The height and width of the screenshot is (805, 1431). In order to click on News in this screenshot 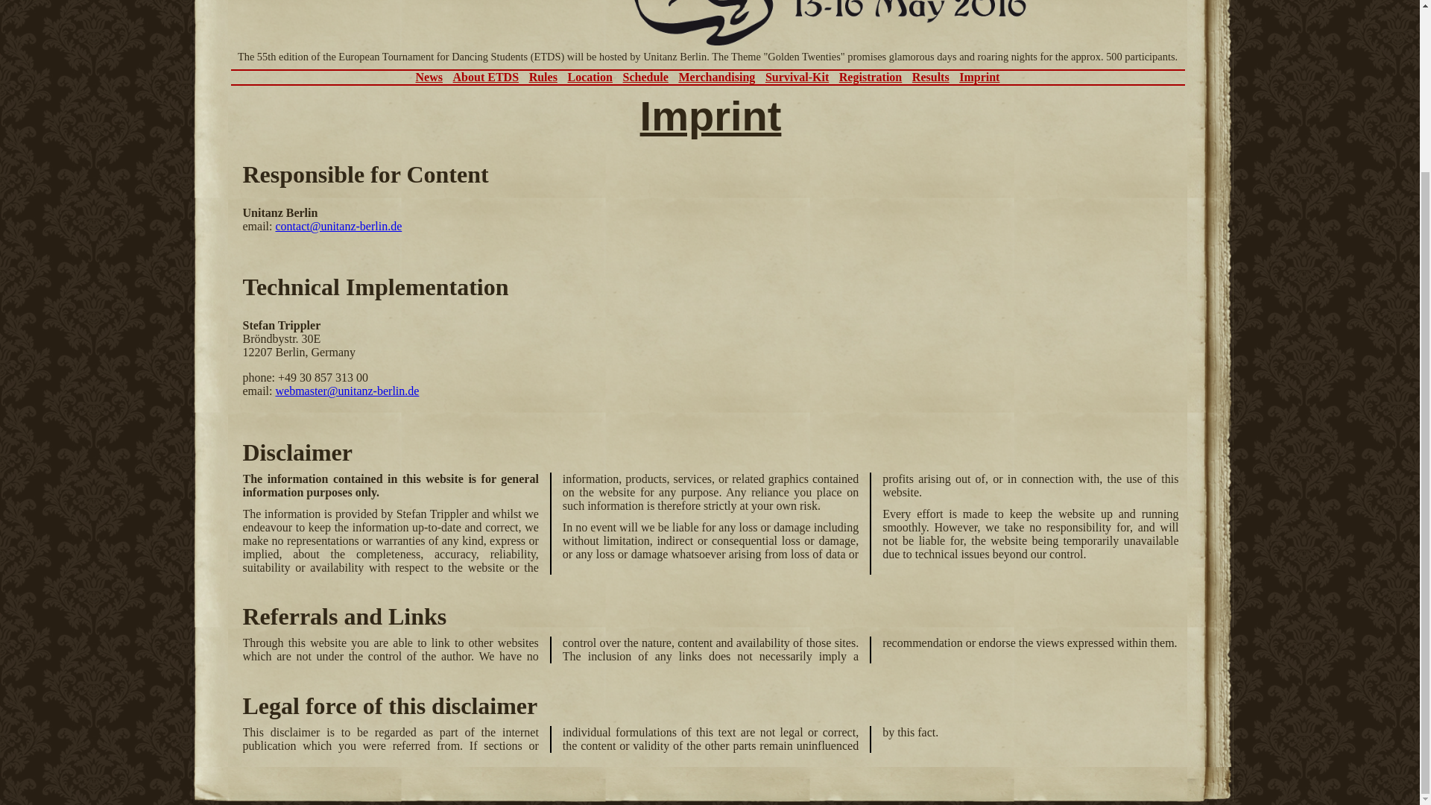, I will do `click(429, 78)`.